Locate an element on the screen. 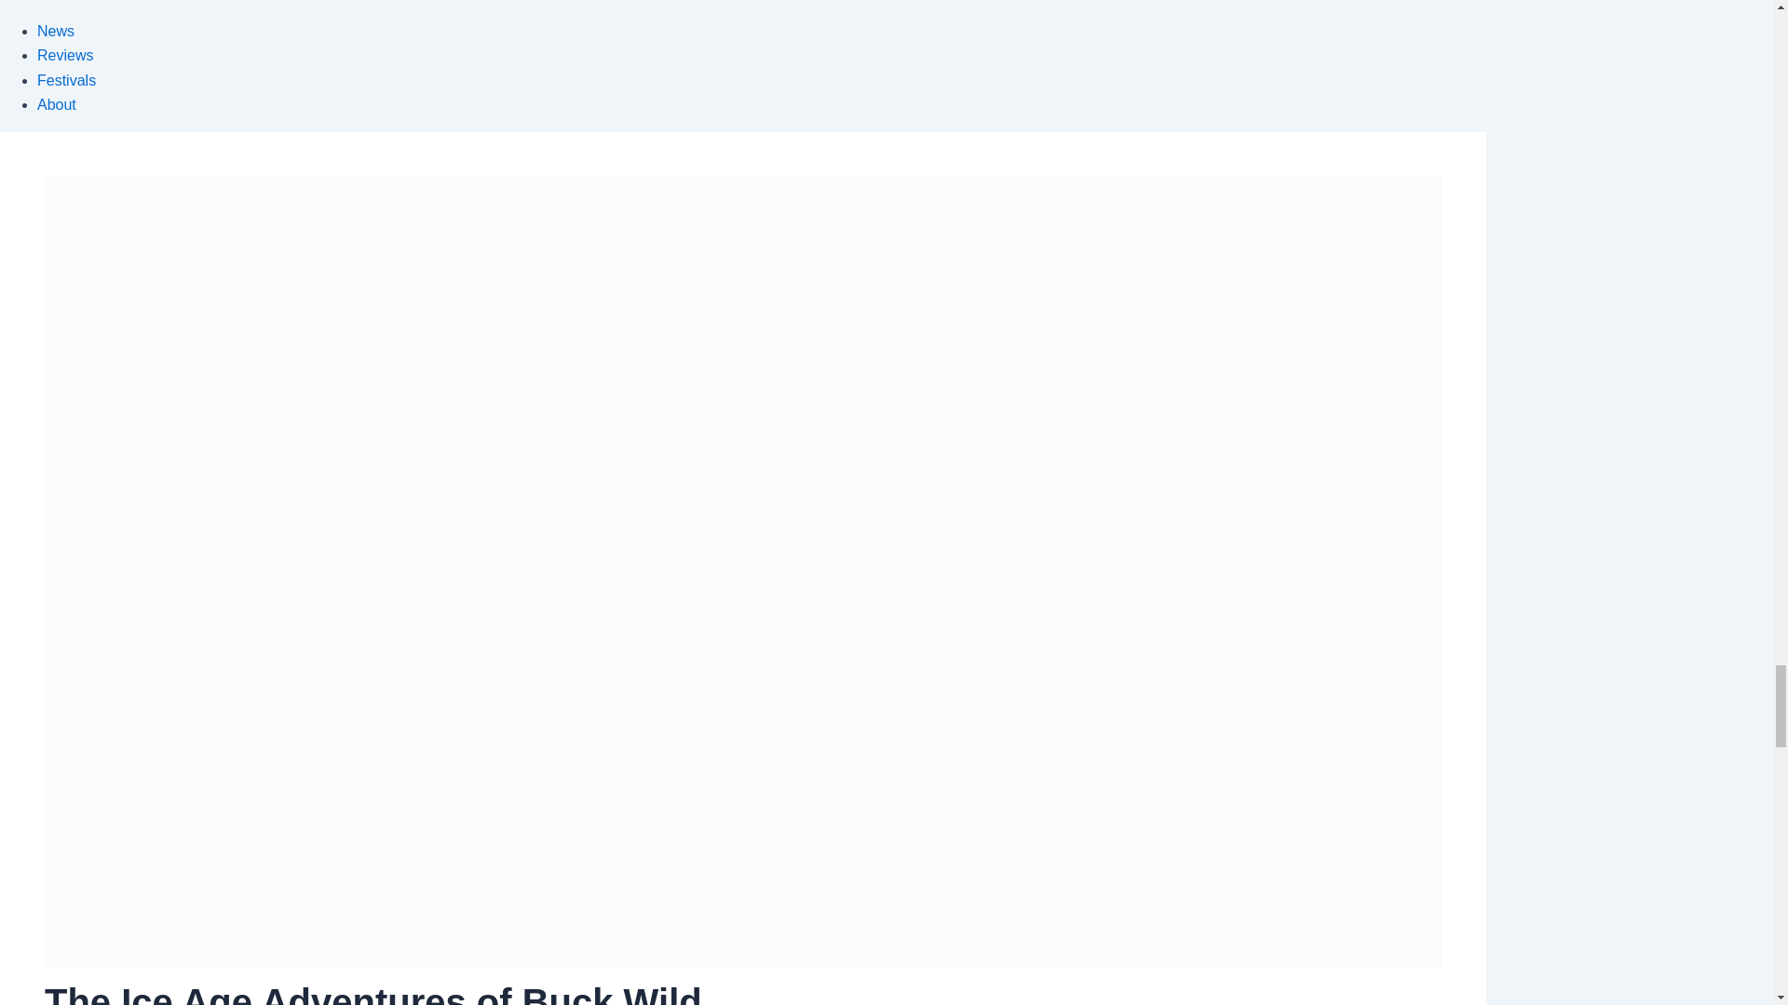 The width and height of the screenshot is (1788, 1005). About is located at coordinates (57, 104).